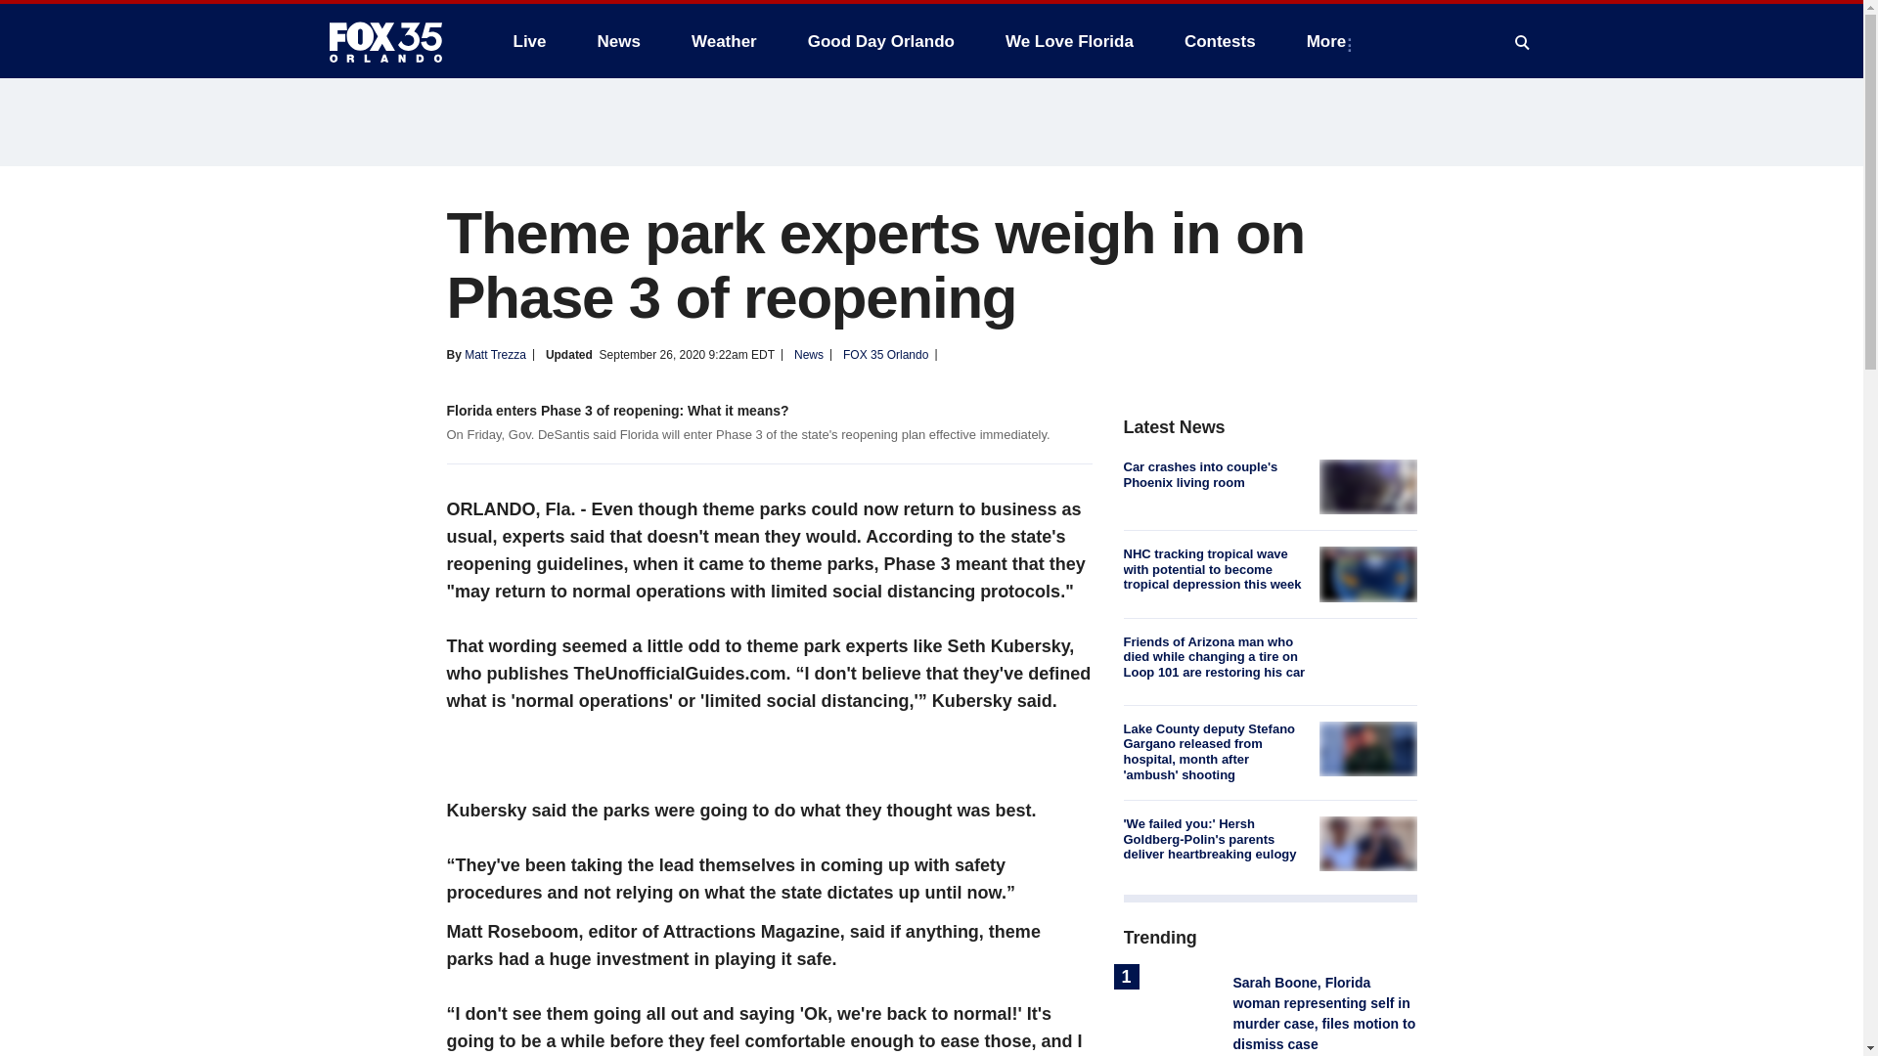 This screenshot has width=1878, height=1056. I want to click on Live, so click(529, 41).